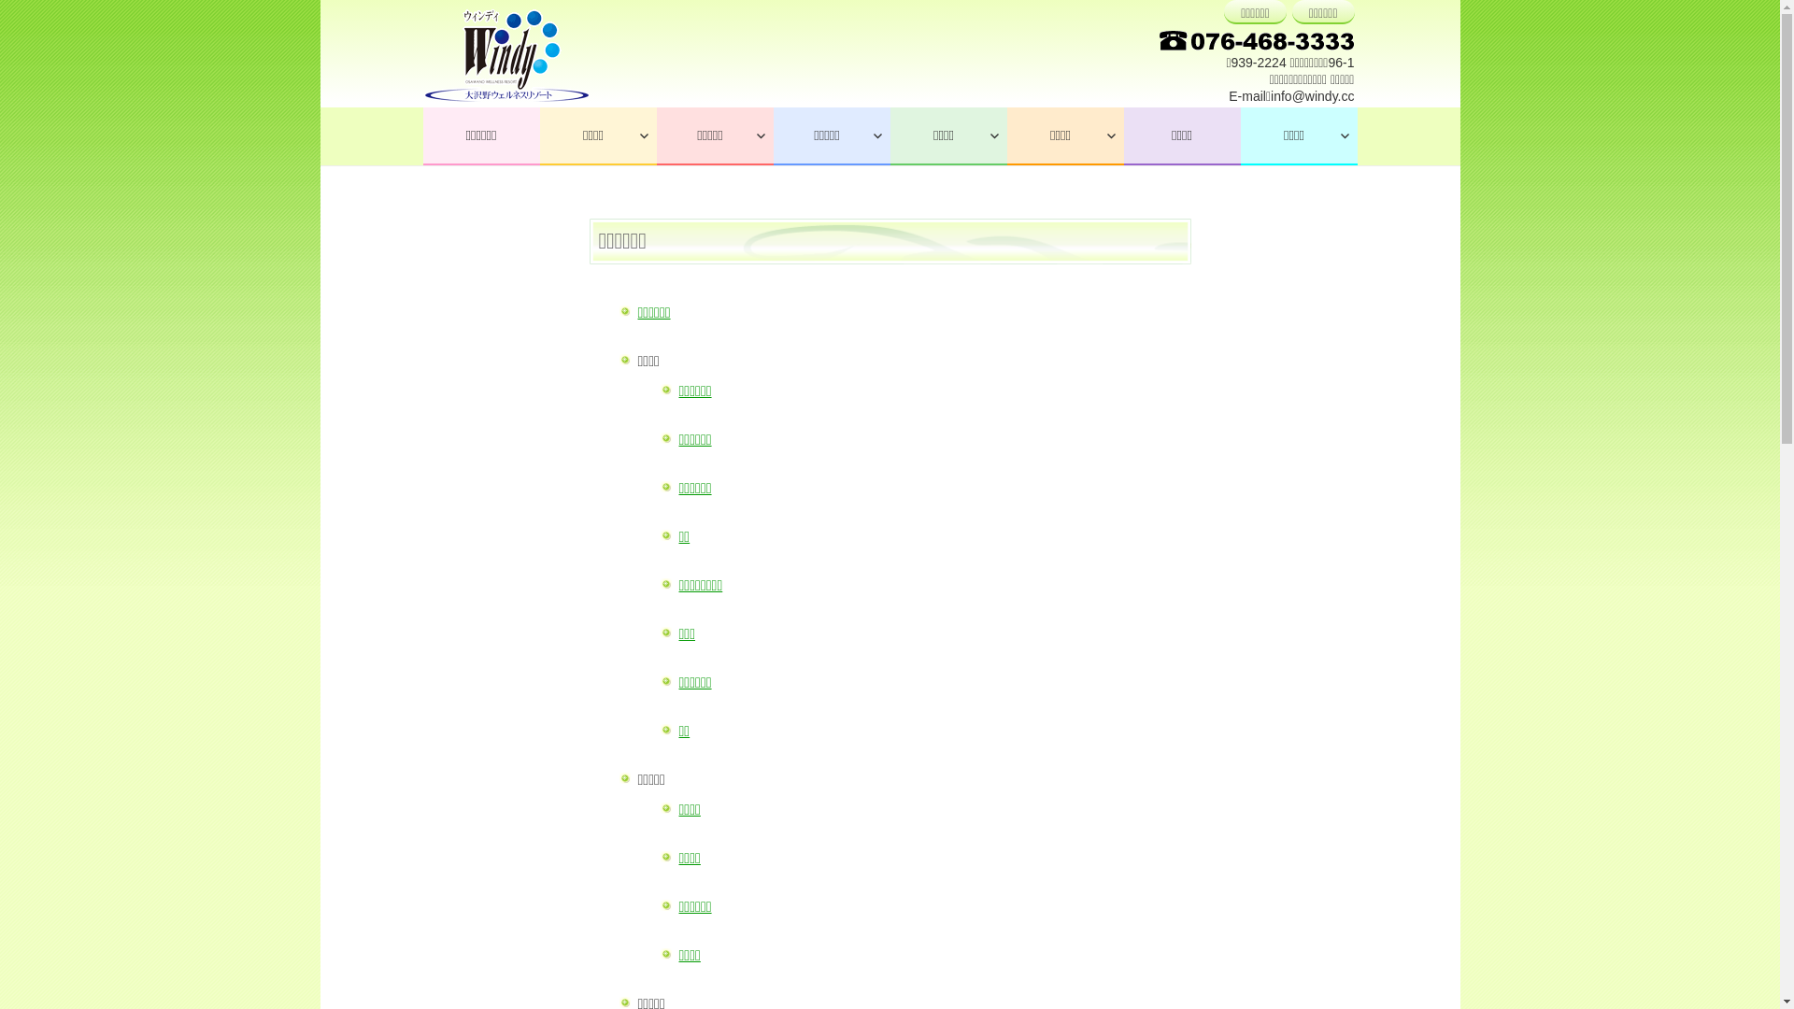 The width and height of the screenshot is (1794, 1009). I want to click on info@windy.cc, so click(1312, 96).